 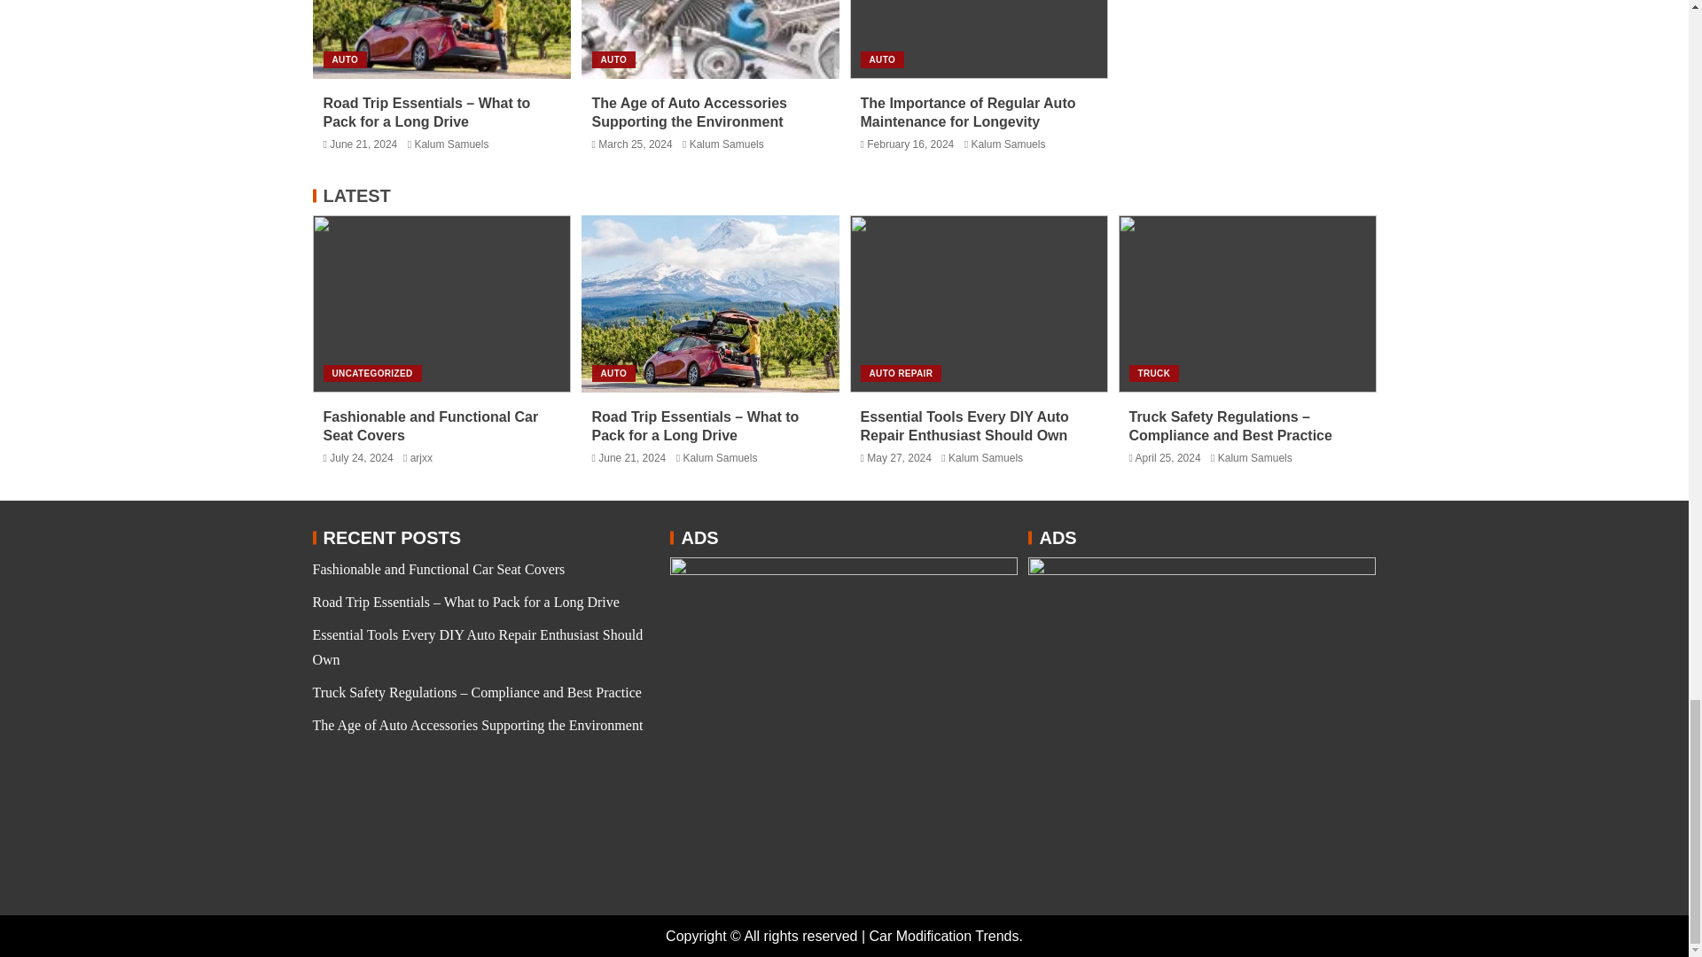 What do you see at coordinates (1007, 144) in the screenshot?
I see `Kalum Samuels` at bounding box center [1007, 144].